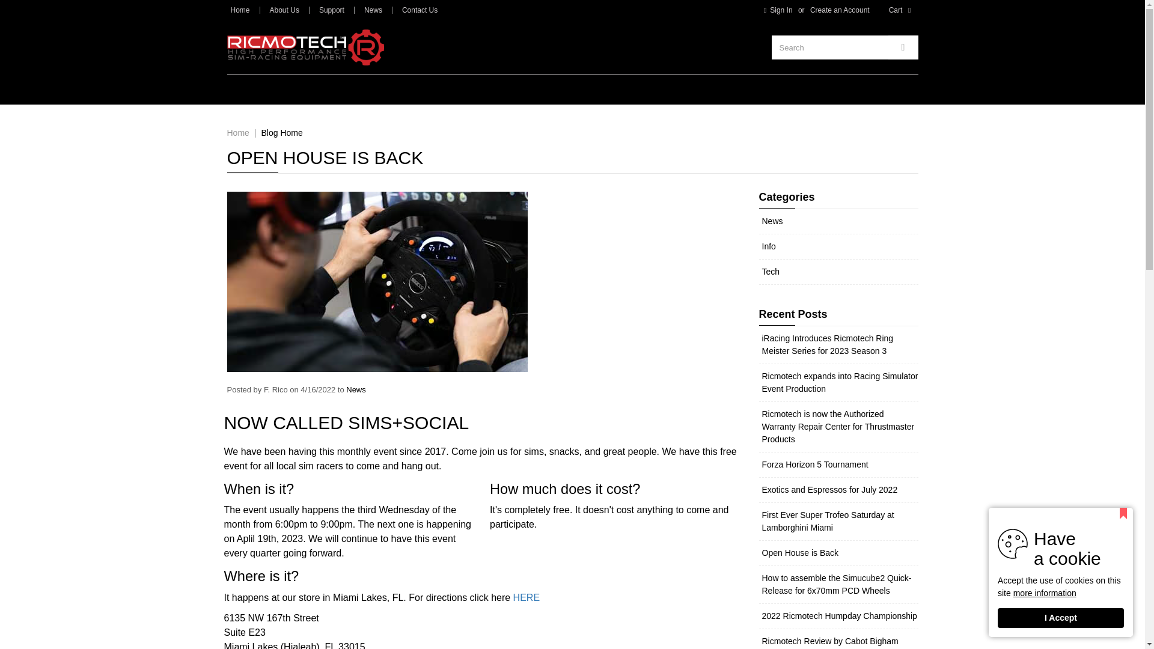 This screenshot has height=649, width=1154. What do you see at coordinates (420, 10) in the screenshot?
I see `Contact Us` at bounding box center [420, 10].